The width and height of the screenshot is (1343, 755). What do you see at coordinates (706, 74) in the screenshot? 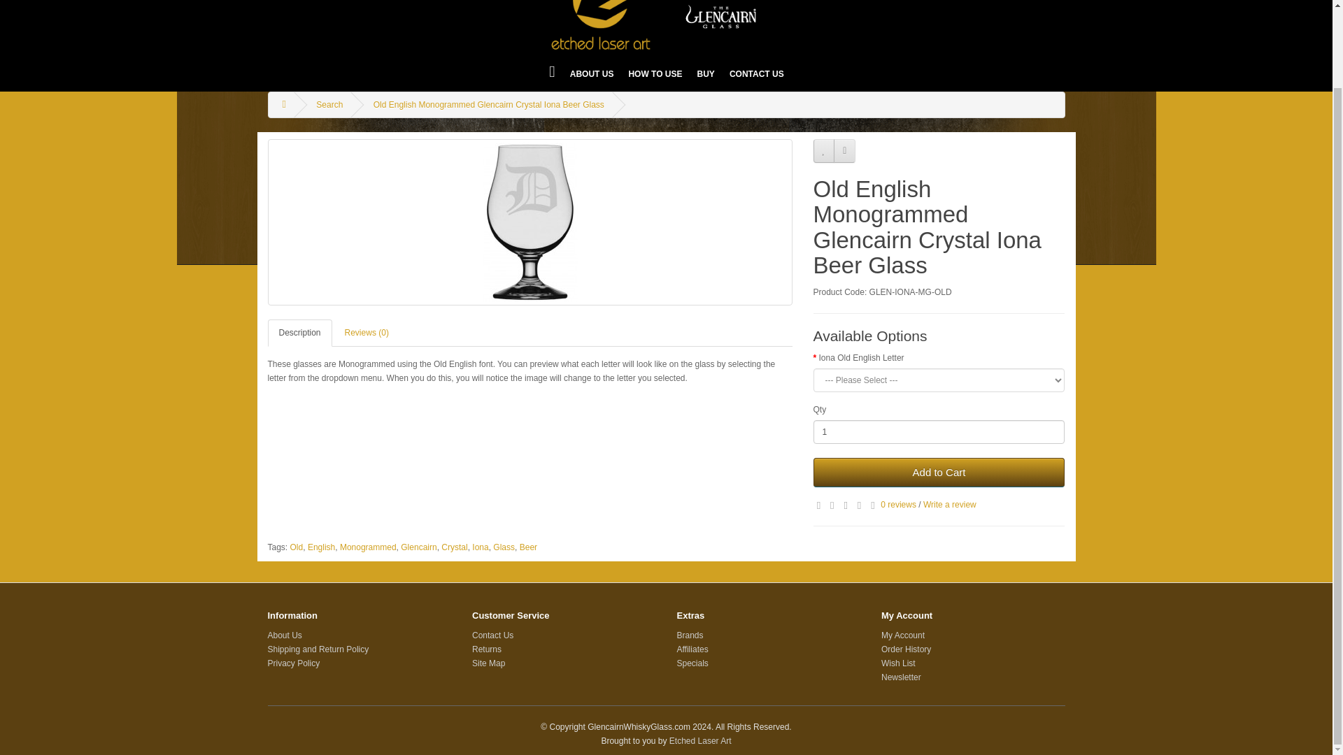
I see `BUY` at bounding box center [706, 74].